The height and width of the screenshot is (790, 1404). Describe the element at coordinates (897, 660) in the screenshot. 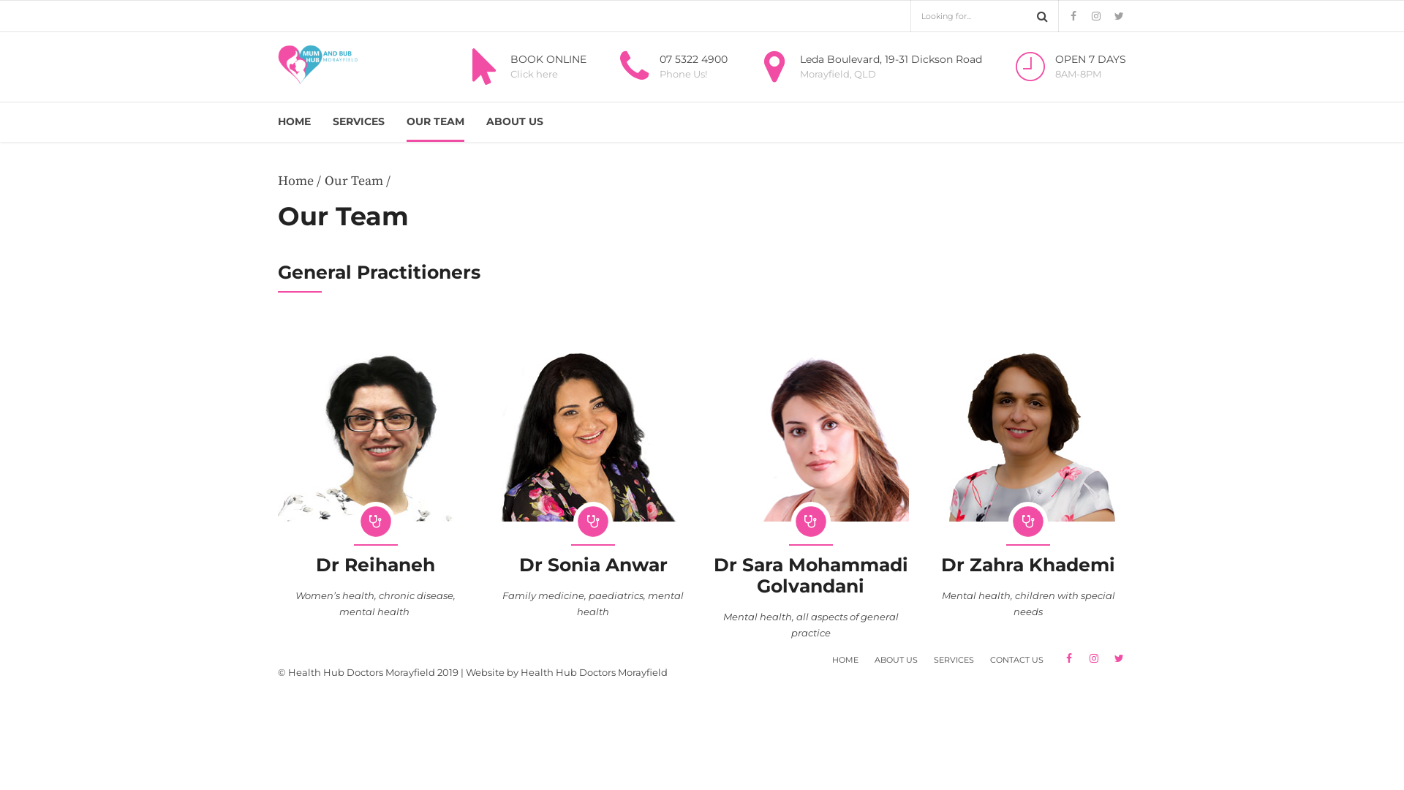

I see `ABOUT US` at that location.